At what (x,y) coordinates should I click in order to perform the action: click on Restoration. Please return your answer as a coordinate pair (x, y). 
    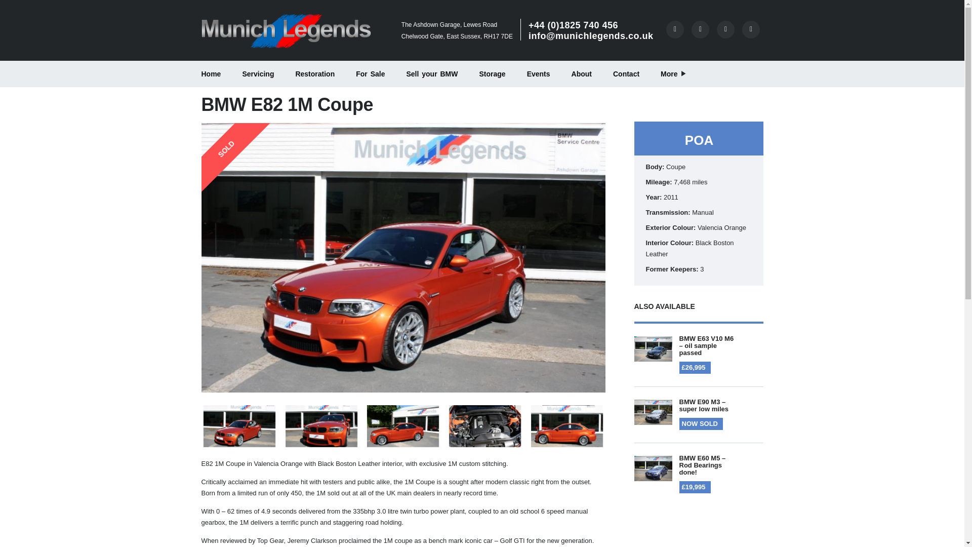
    Looking at the image, I should click on (315, 73).